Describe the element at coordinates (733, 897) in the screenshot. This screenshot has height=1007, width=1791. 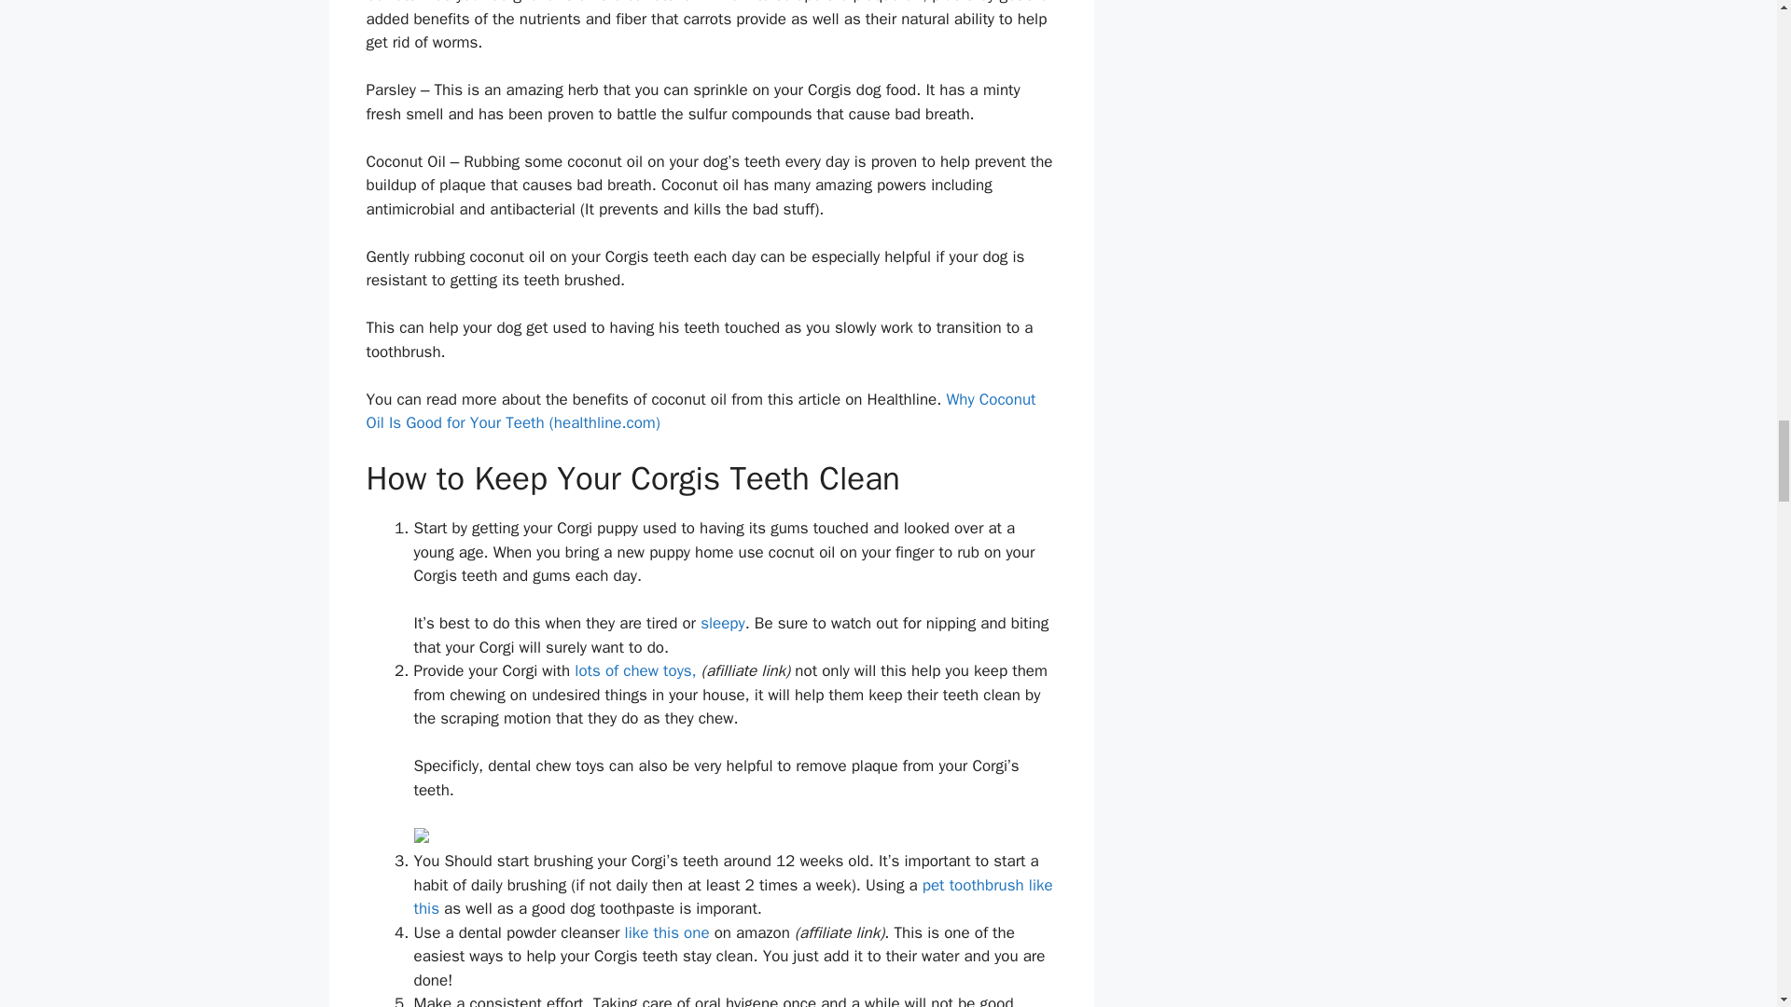
I see `pet toothbrush like this` at that location.